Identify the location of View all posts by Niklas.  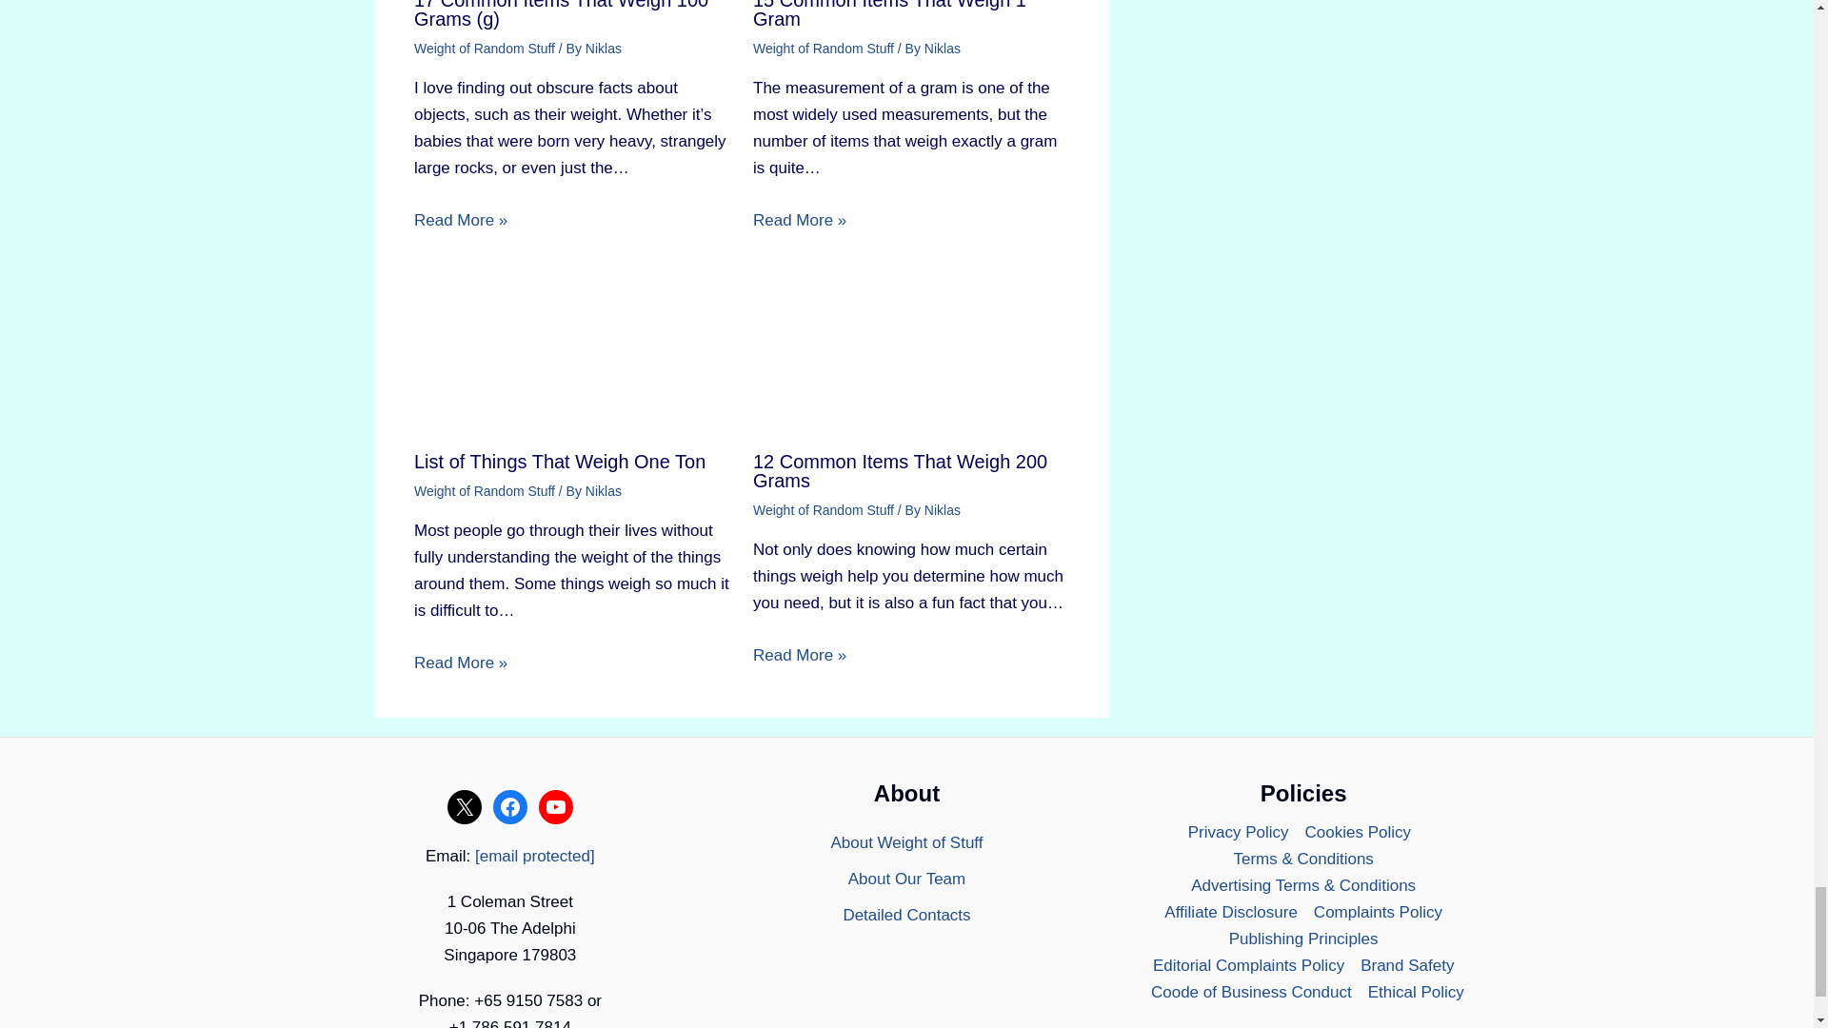
(943, 510).